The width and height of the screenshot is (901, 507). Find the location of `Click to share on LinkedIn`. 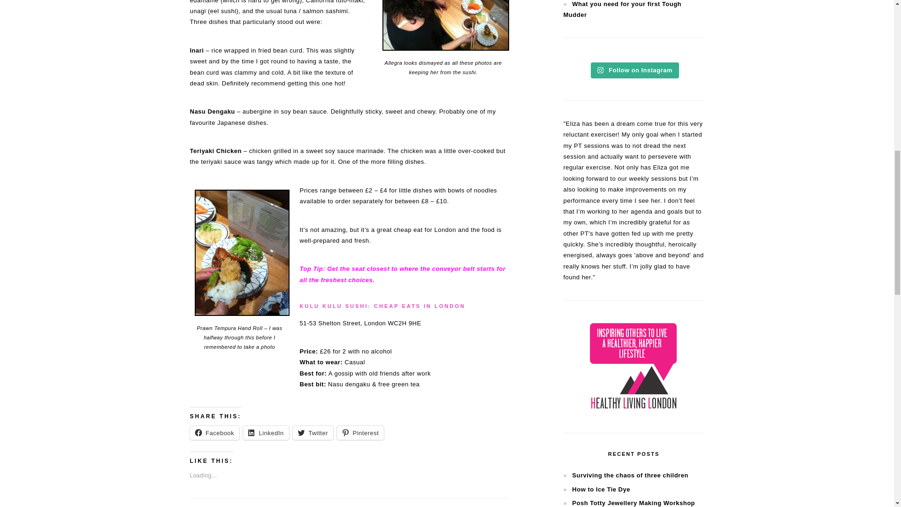

Click to share on LinkedIn is located at coordinates (266, 433).